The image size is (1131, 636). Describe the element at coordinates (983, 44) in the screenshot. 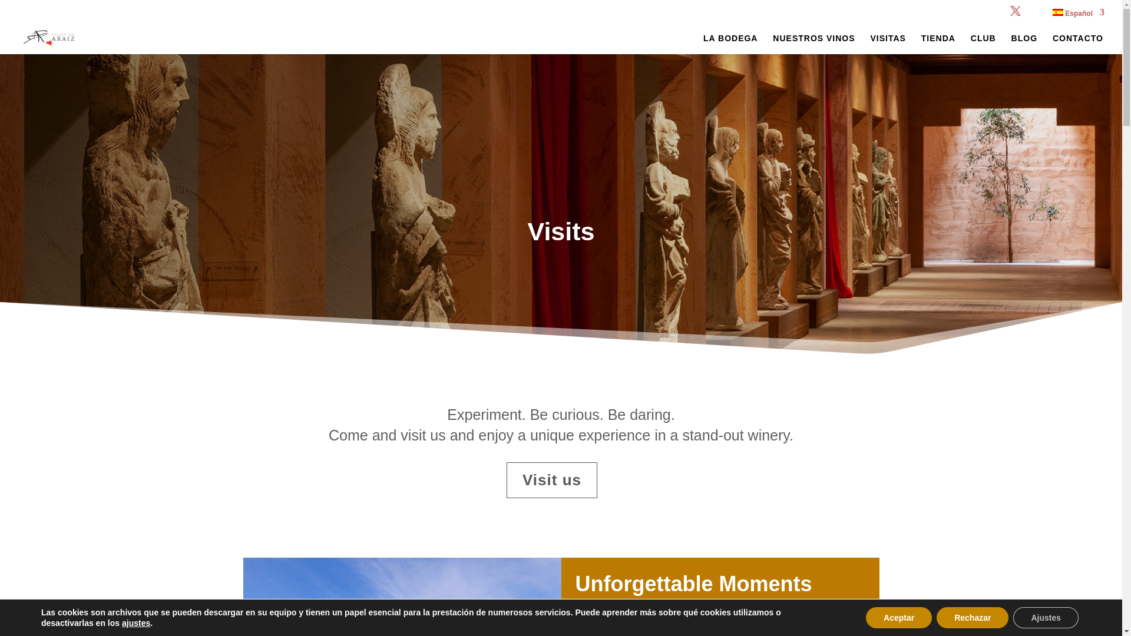

I see `CLUB` at that location.